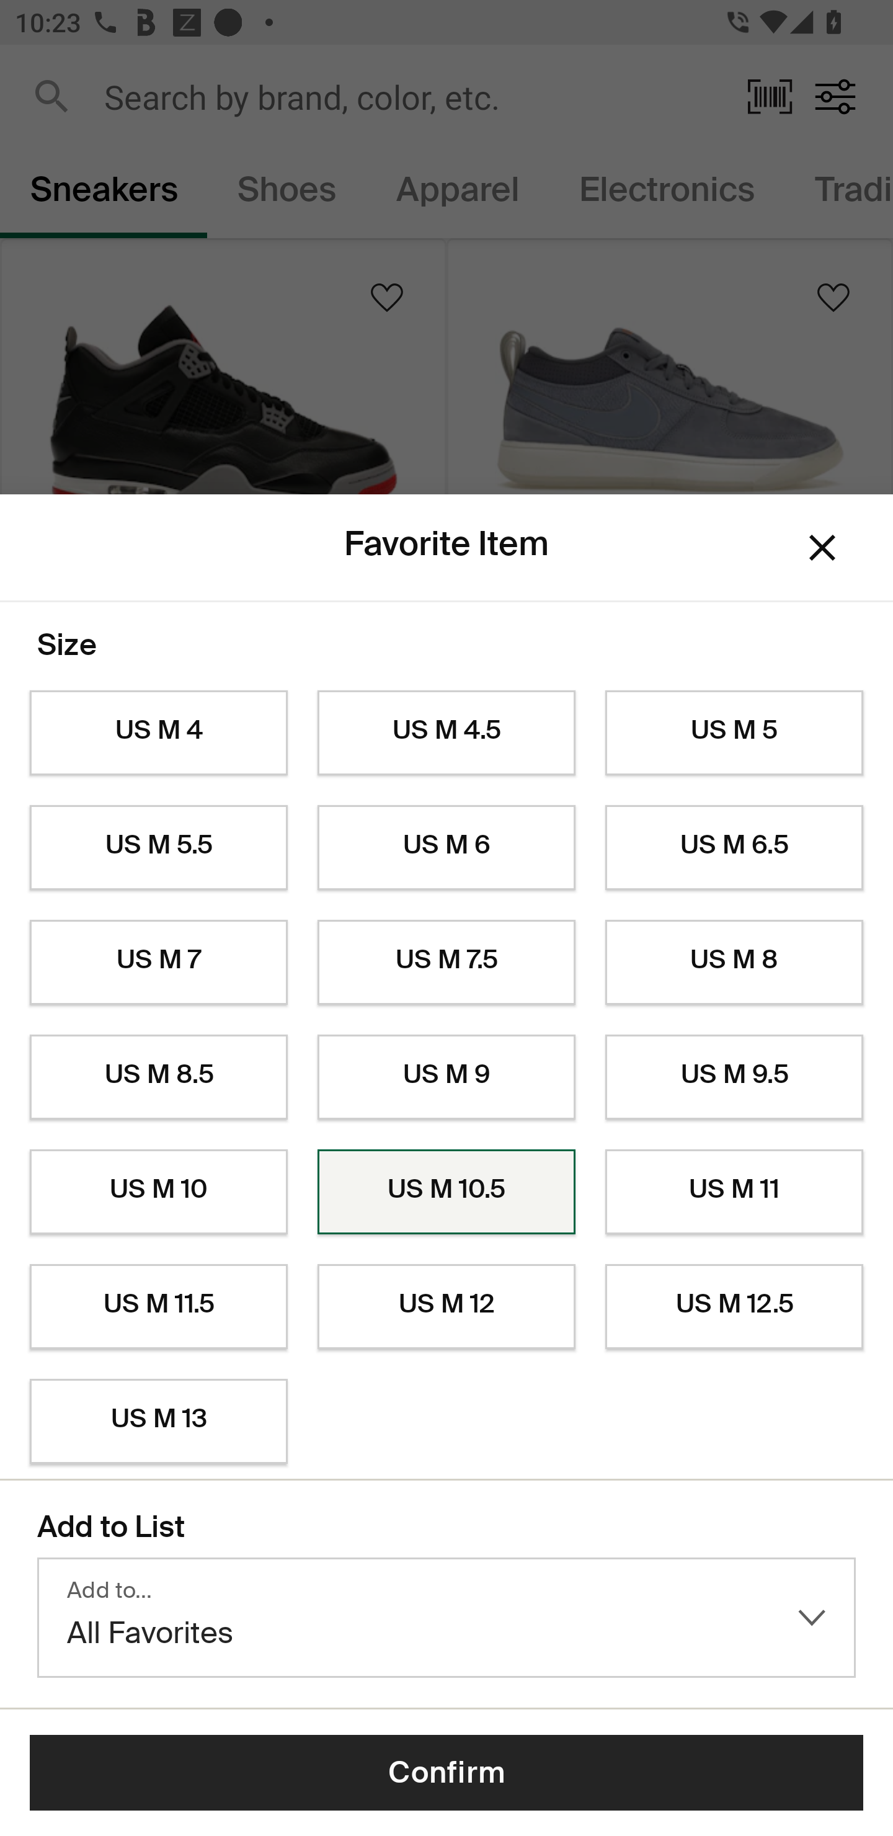 The height and width of the screenshot is (1836, 893). Describe the element at coordinates (734, 1307) in the screenshot. I see `US M 12.5` at that location.